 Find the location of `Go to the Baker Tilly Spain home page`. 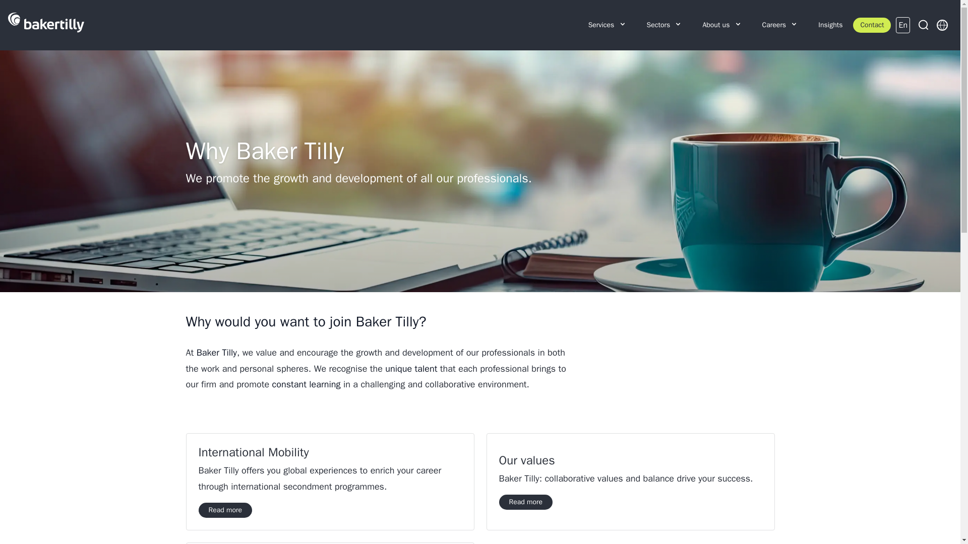

Go to the Baker Tilly Spain home page is located at coordinates (46, 25).